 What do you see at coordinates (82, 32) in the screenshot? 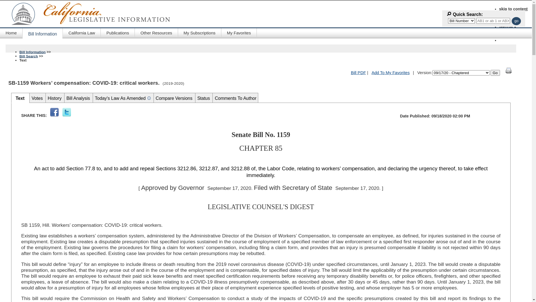
I see `California Law` at bounding box center [82, 32].